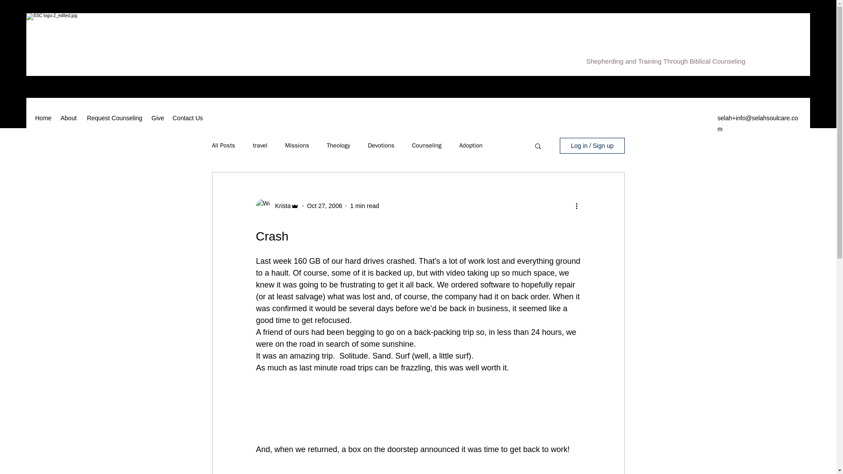  What do you see at coordinates (260, 146) in the screenshot?
I see `travel` at bounding box center [260, 146].